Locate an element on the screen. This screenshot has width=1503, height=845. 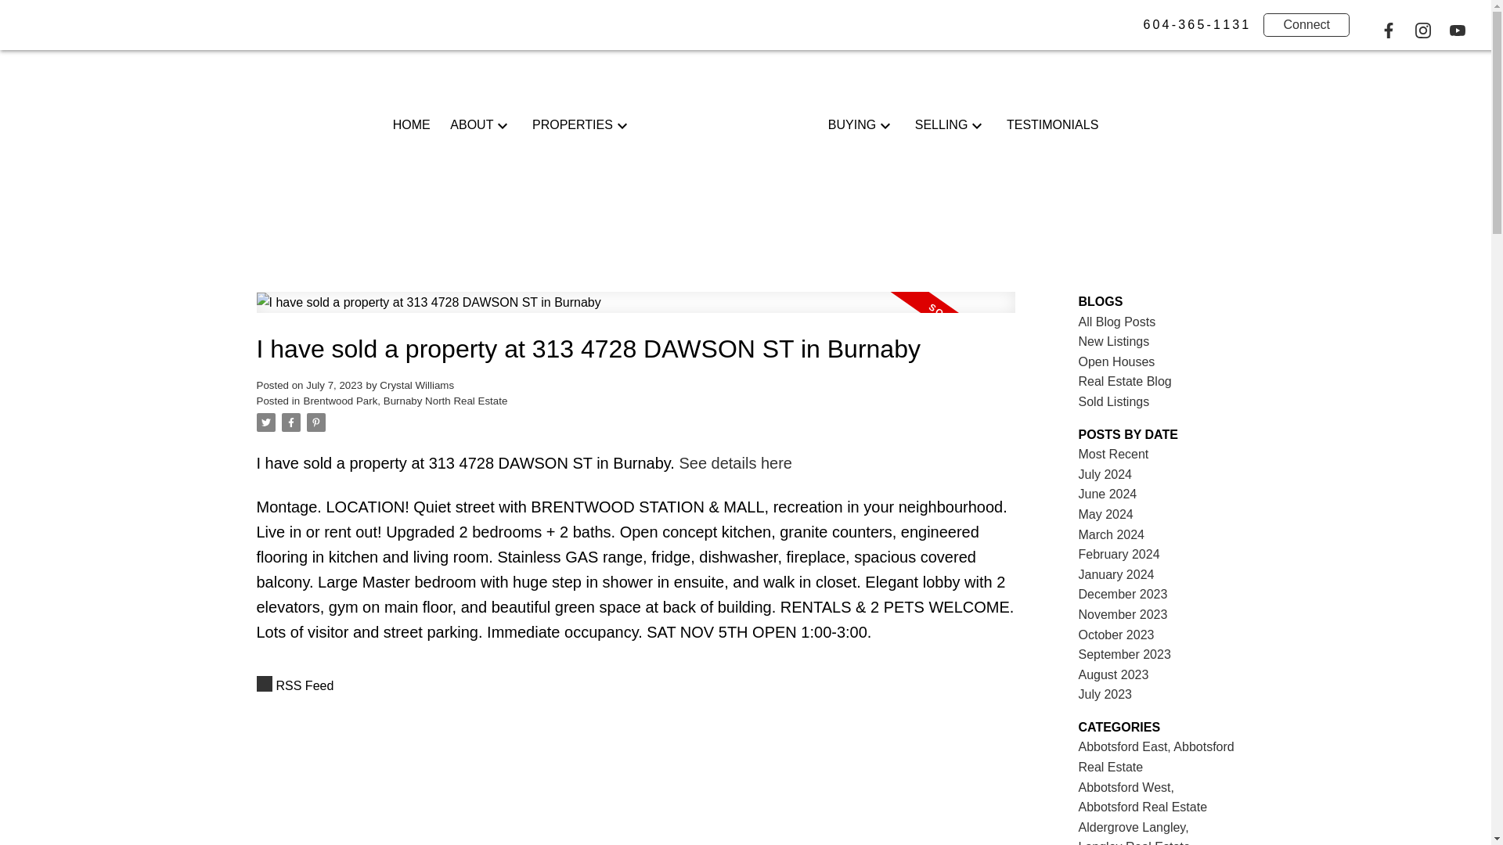
HOME is located at coordinates (411, 124).